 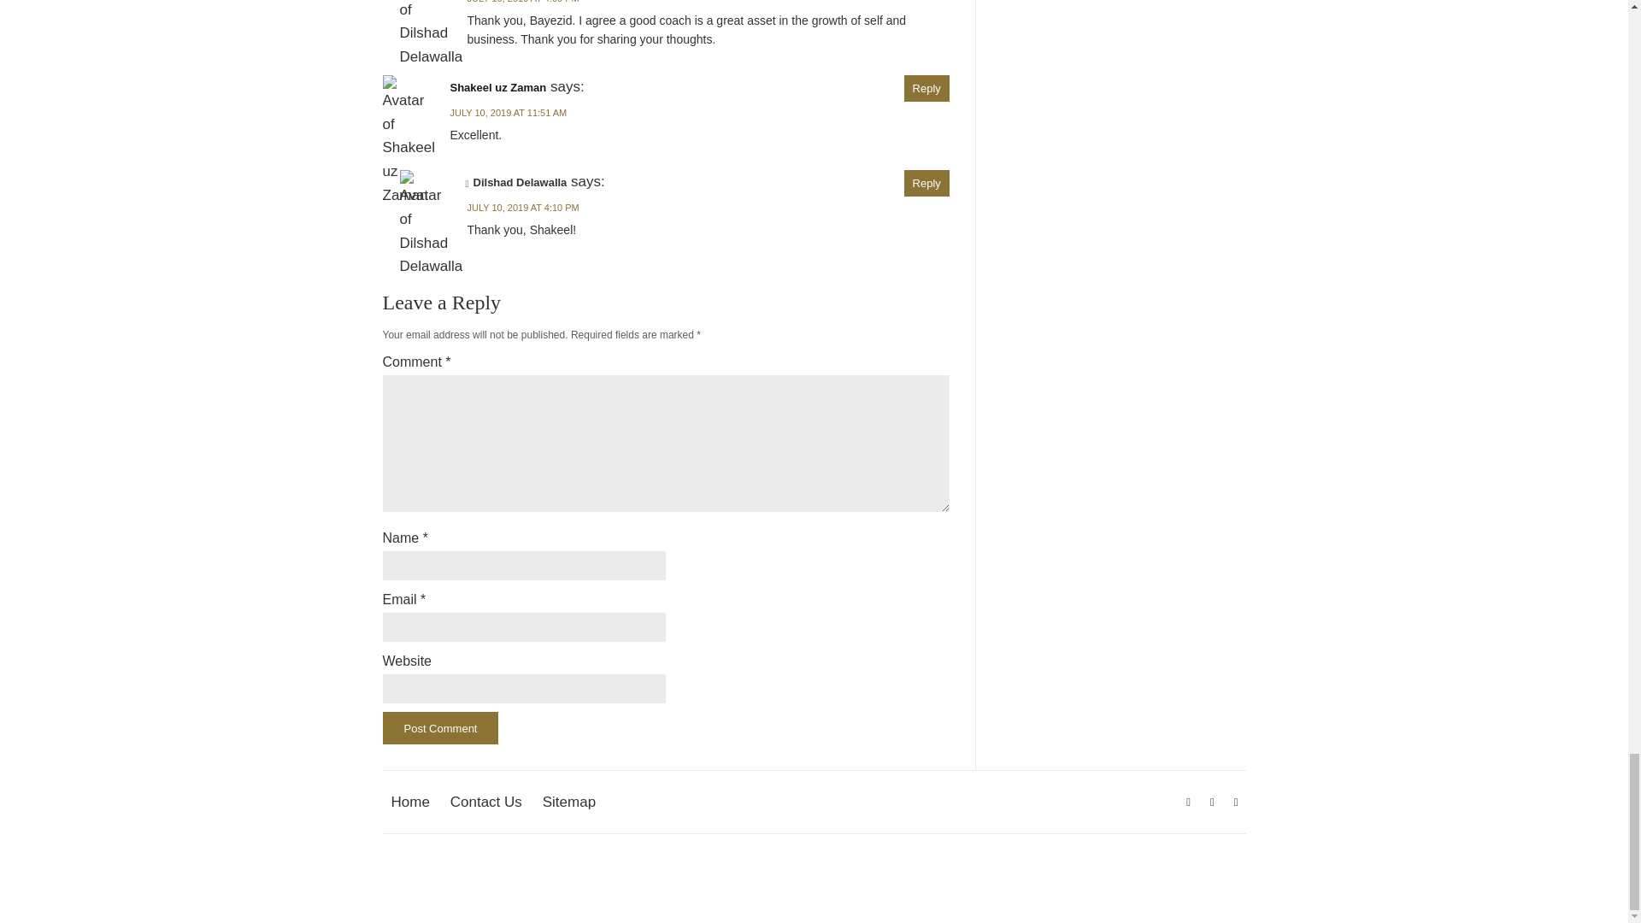 I want to click on JULY 10, 2019 AT 4:10 PM, so click(x=522, y=207).